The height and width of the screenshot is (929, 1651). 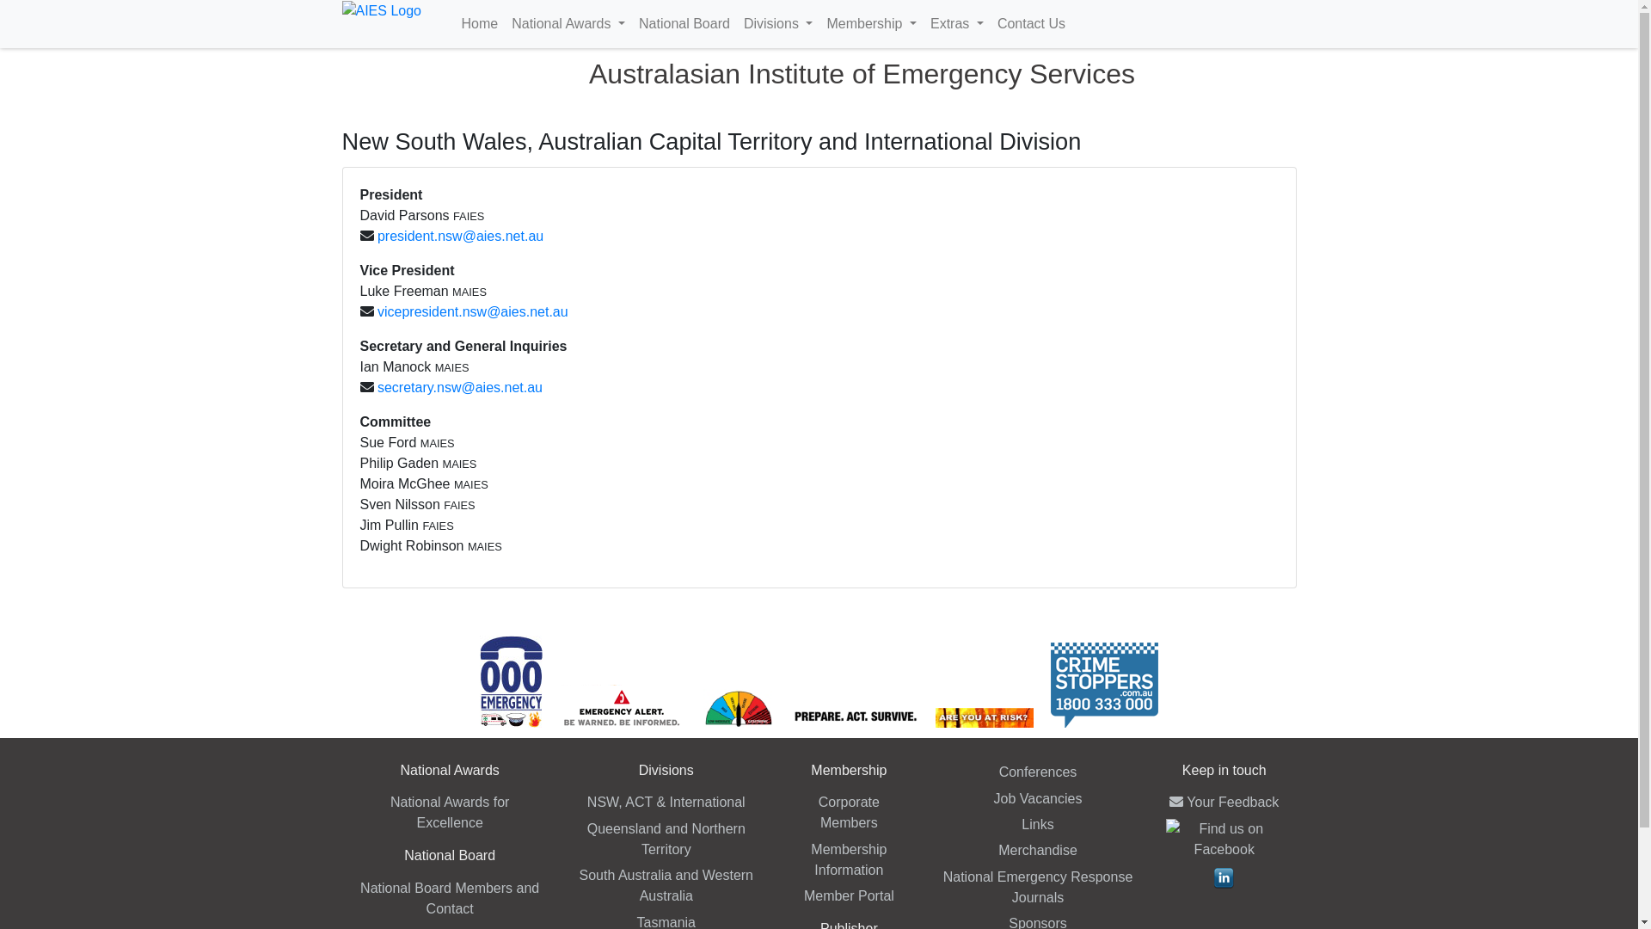 What do you see at coordinates (1224, 876) in the screenshot?
I see `Find us on LinkedIn` at bounding box center [1224, 876].